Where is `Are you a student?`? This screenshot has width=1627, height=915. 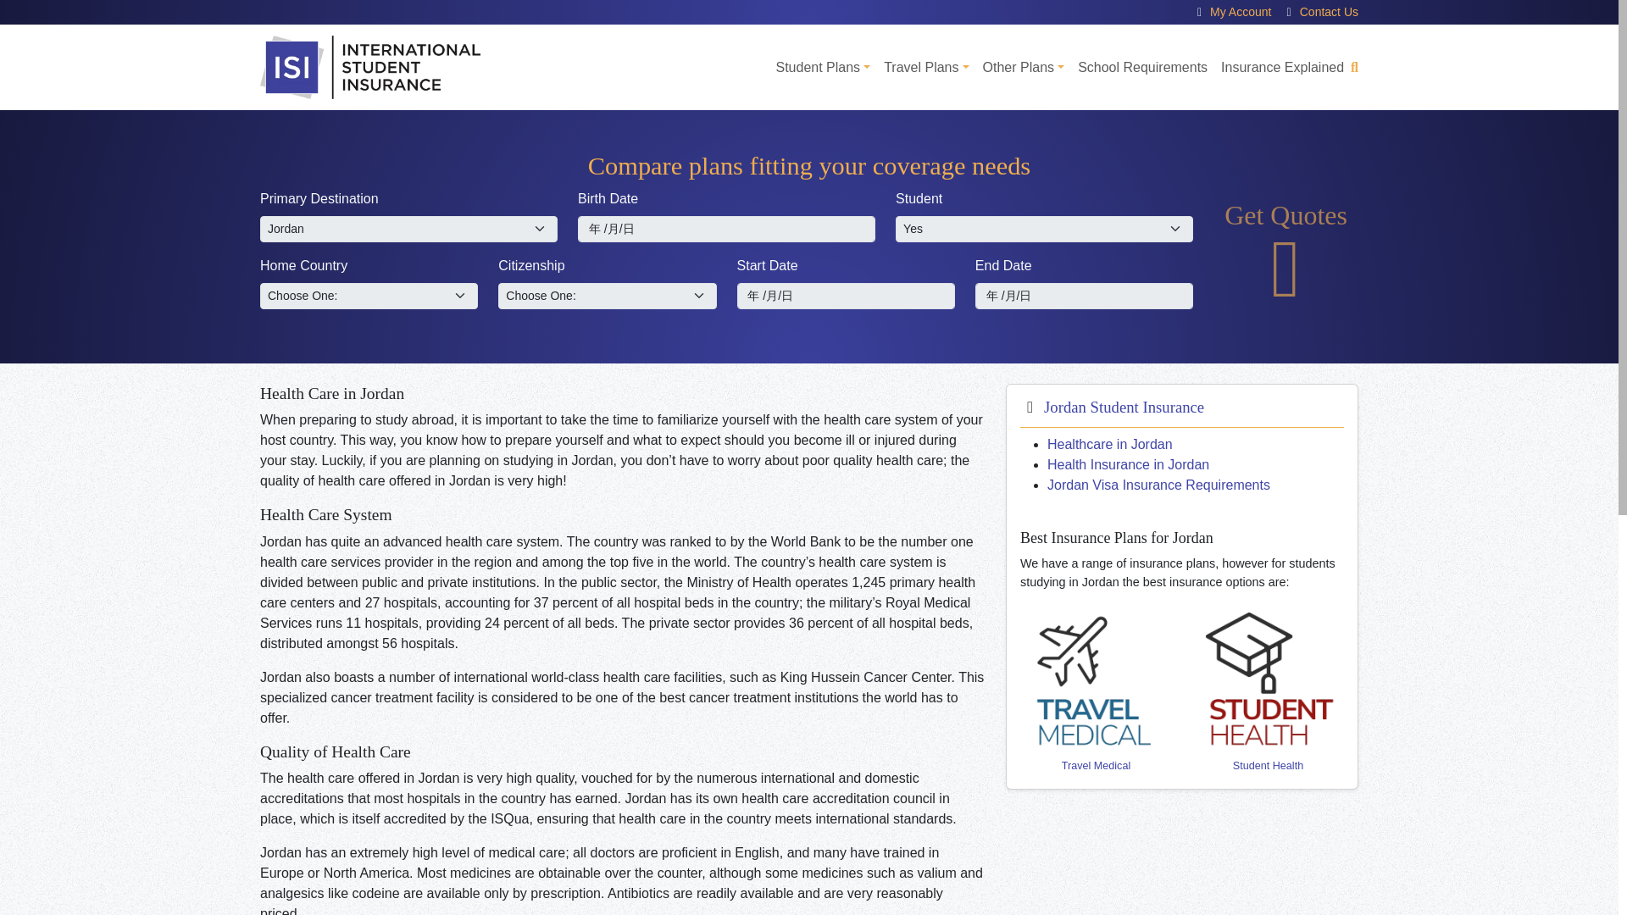
Are you a student? is located at coordinates (1044, 229).